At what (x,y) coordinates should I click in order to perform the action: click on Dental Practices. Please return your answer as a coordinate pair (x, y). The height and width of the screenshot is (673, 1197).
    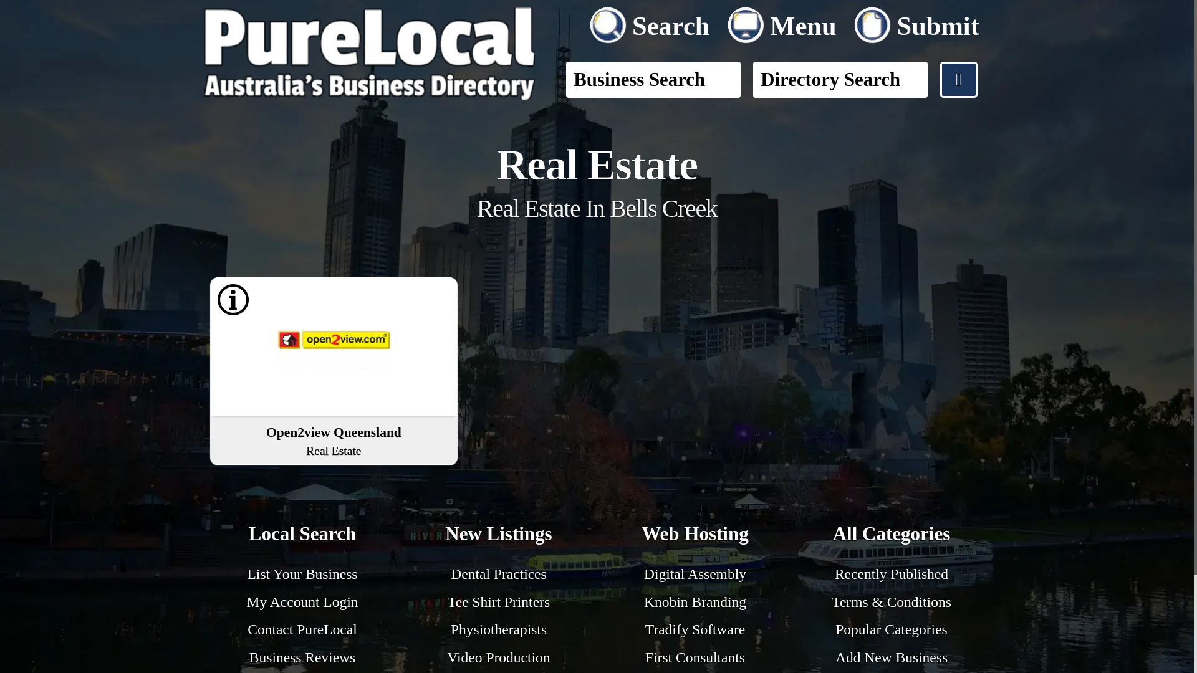
    Looking at the image, I should click on (498, 574).